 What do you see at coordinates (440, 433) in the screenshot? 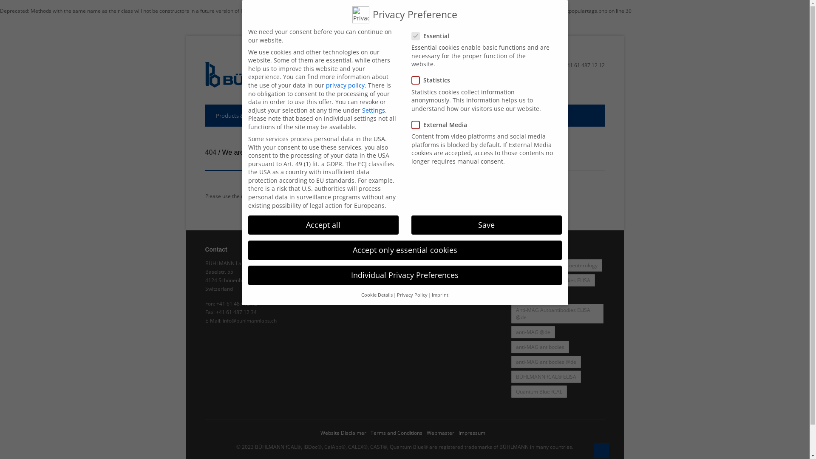
I see `Webmaster` at bounding box center [440, 433].